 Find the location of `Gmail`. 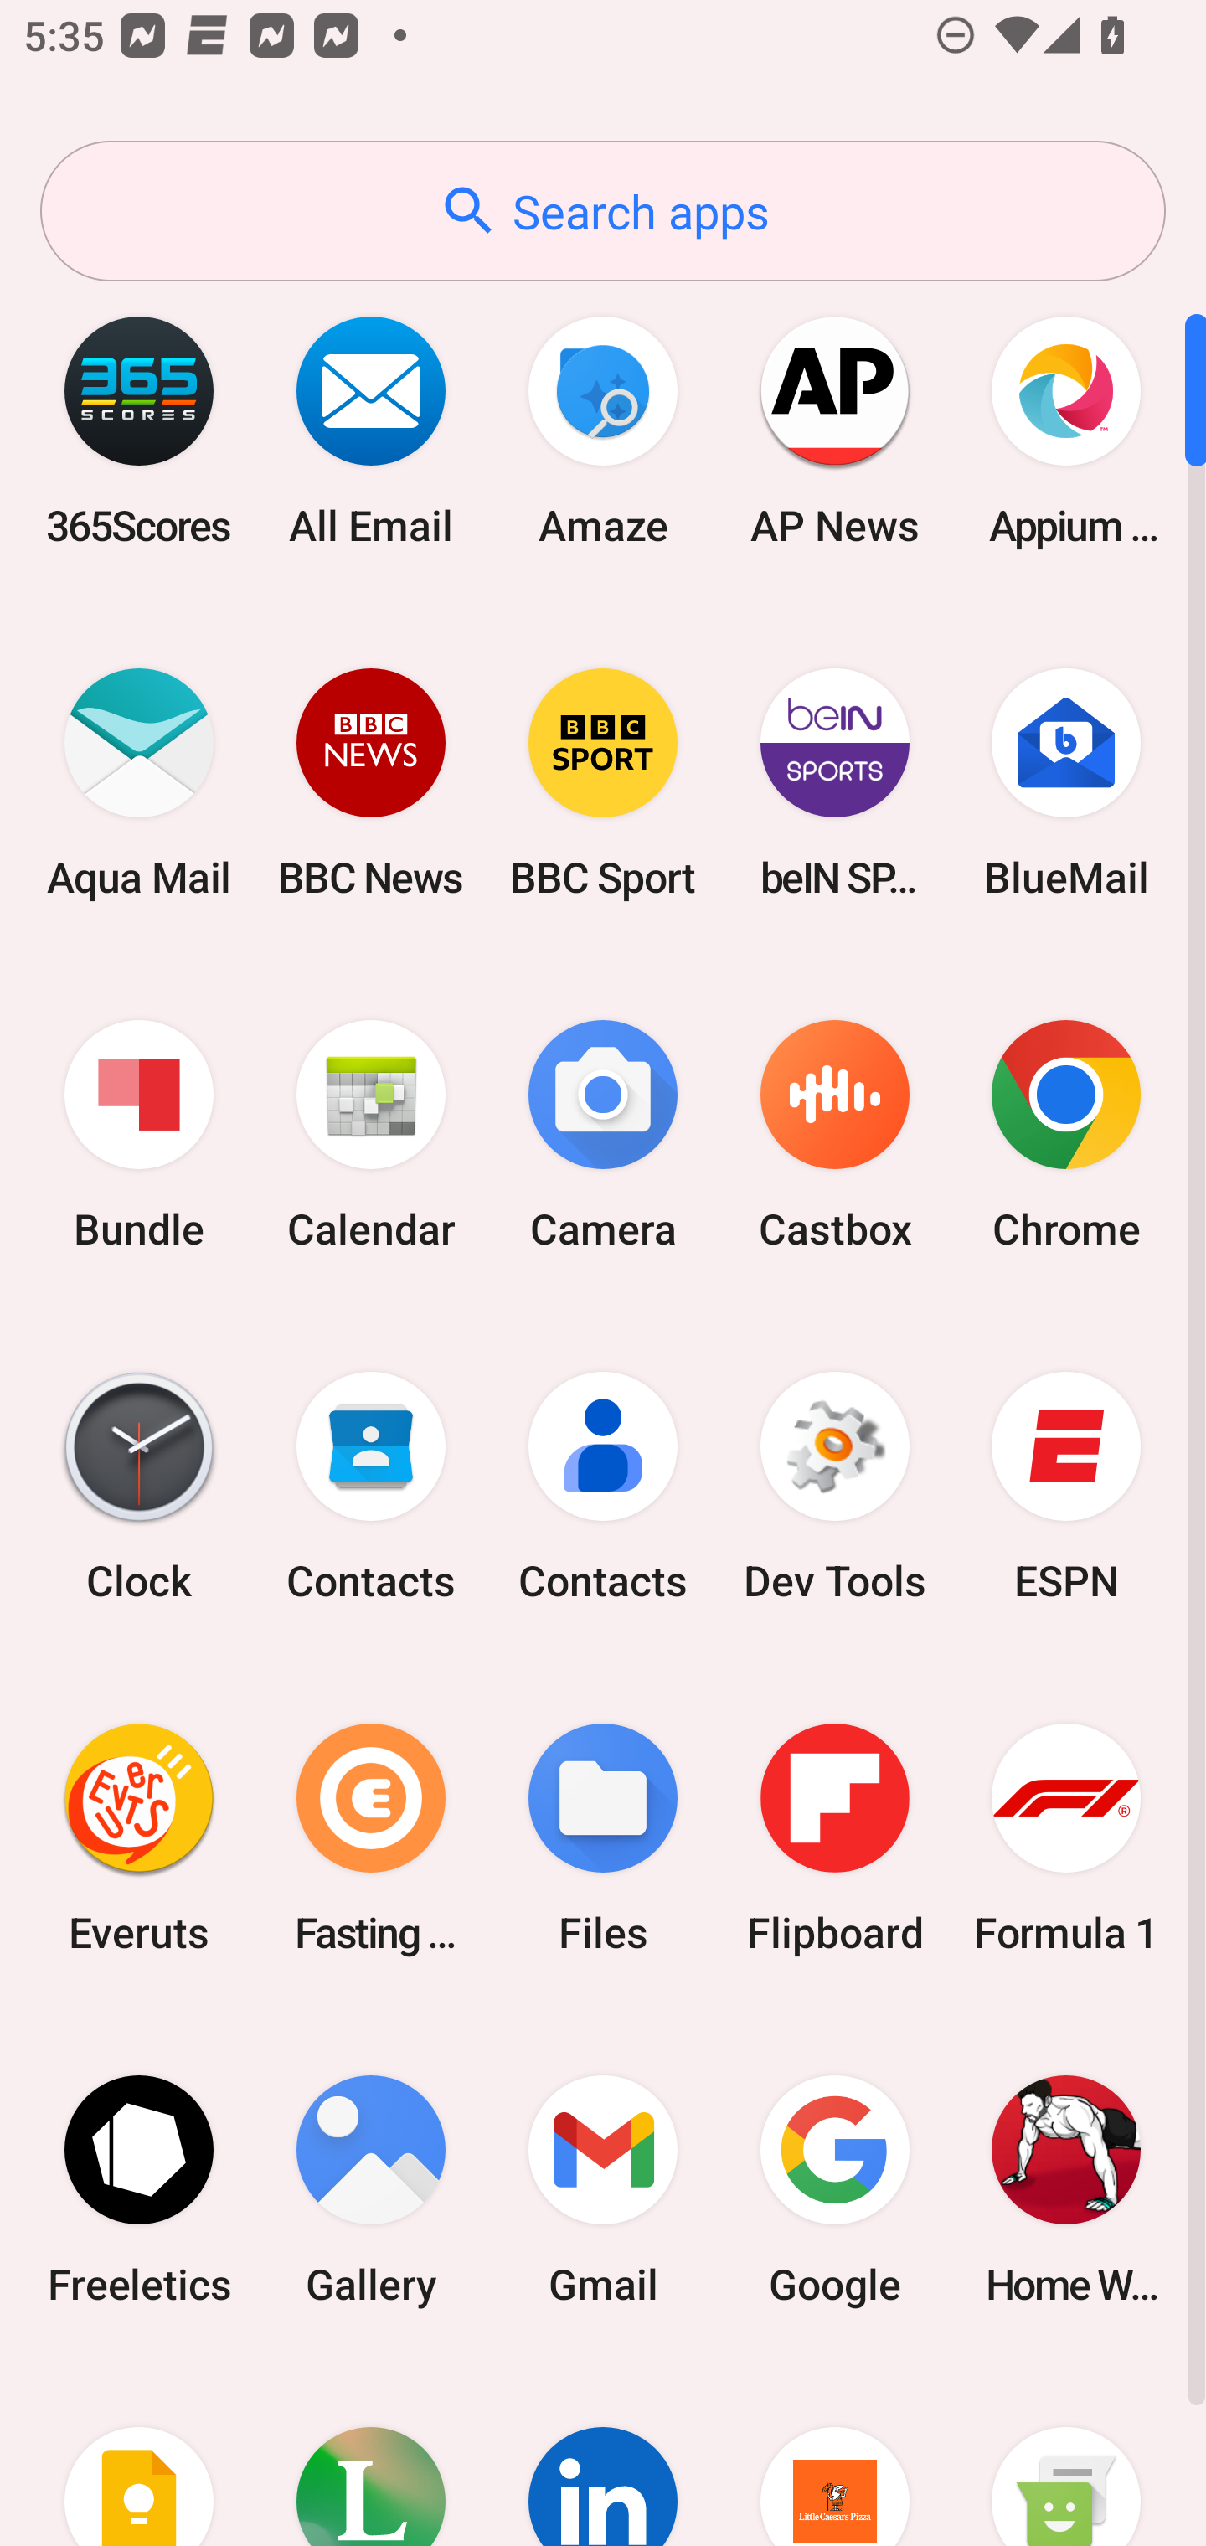

Gmail is located at coordinates (603, 2189).